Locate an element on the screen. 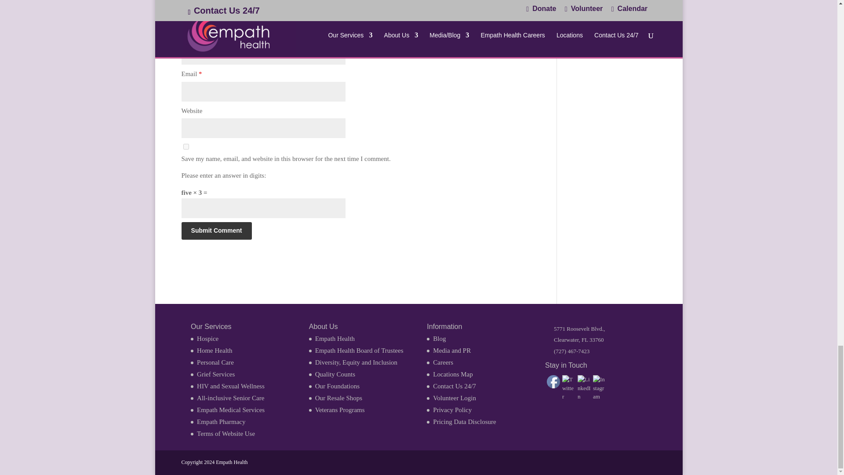 This screenshot has width=844, height=475. yes is located at coordinates (186, 147).